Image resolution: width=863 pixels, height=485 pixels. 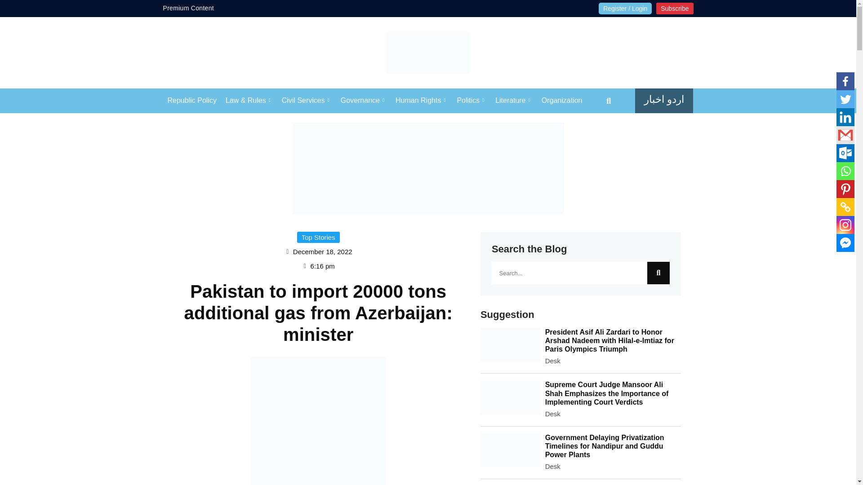 What do you see at coordinates (845, 81) in the screenshot?
I see `Facebook` at bounding box center [845, 81].